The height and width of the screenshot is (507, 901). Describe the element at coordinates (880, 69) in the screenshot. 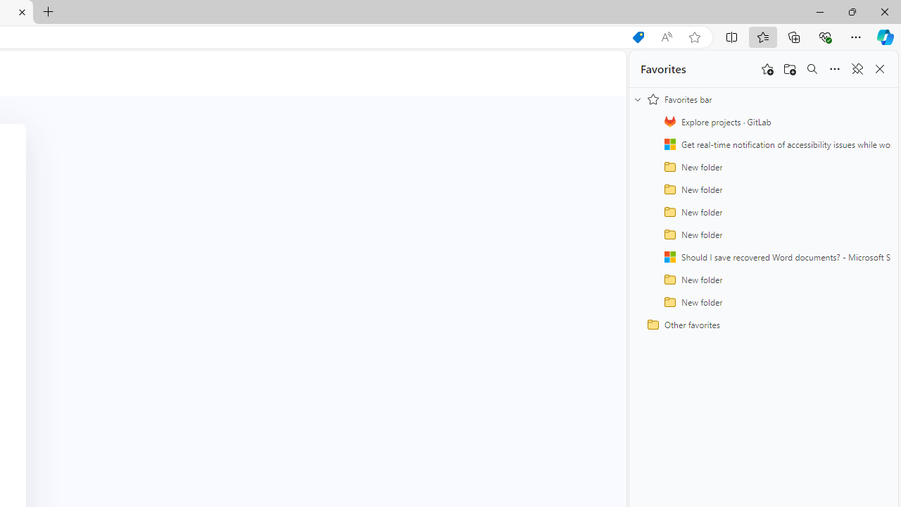

I see `Close favorites` at that location.